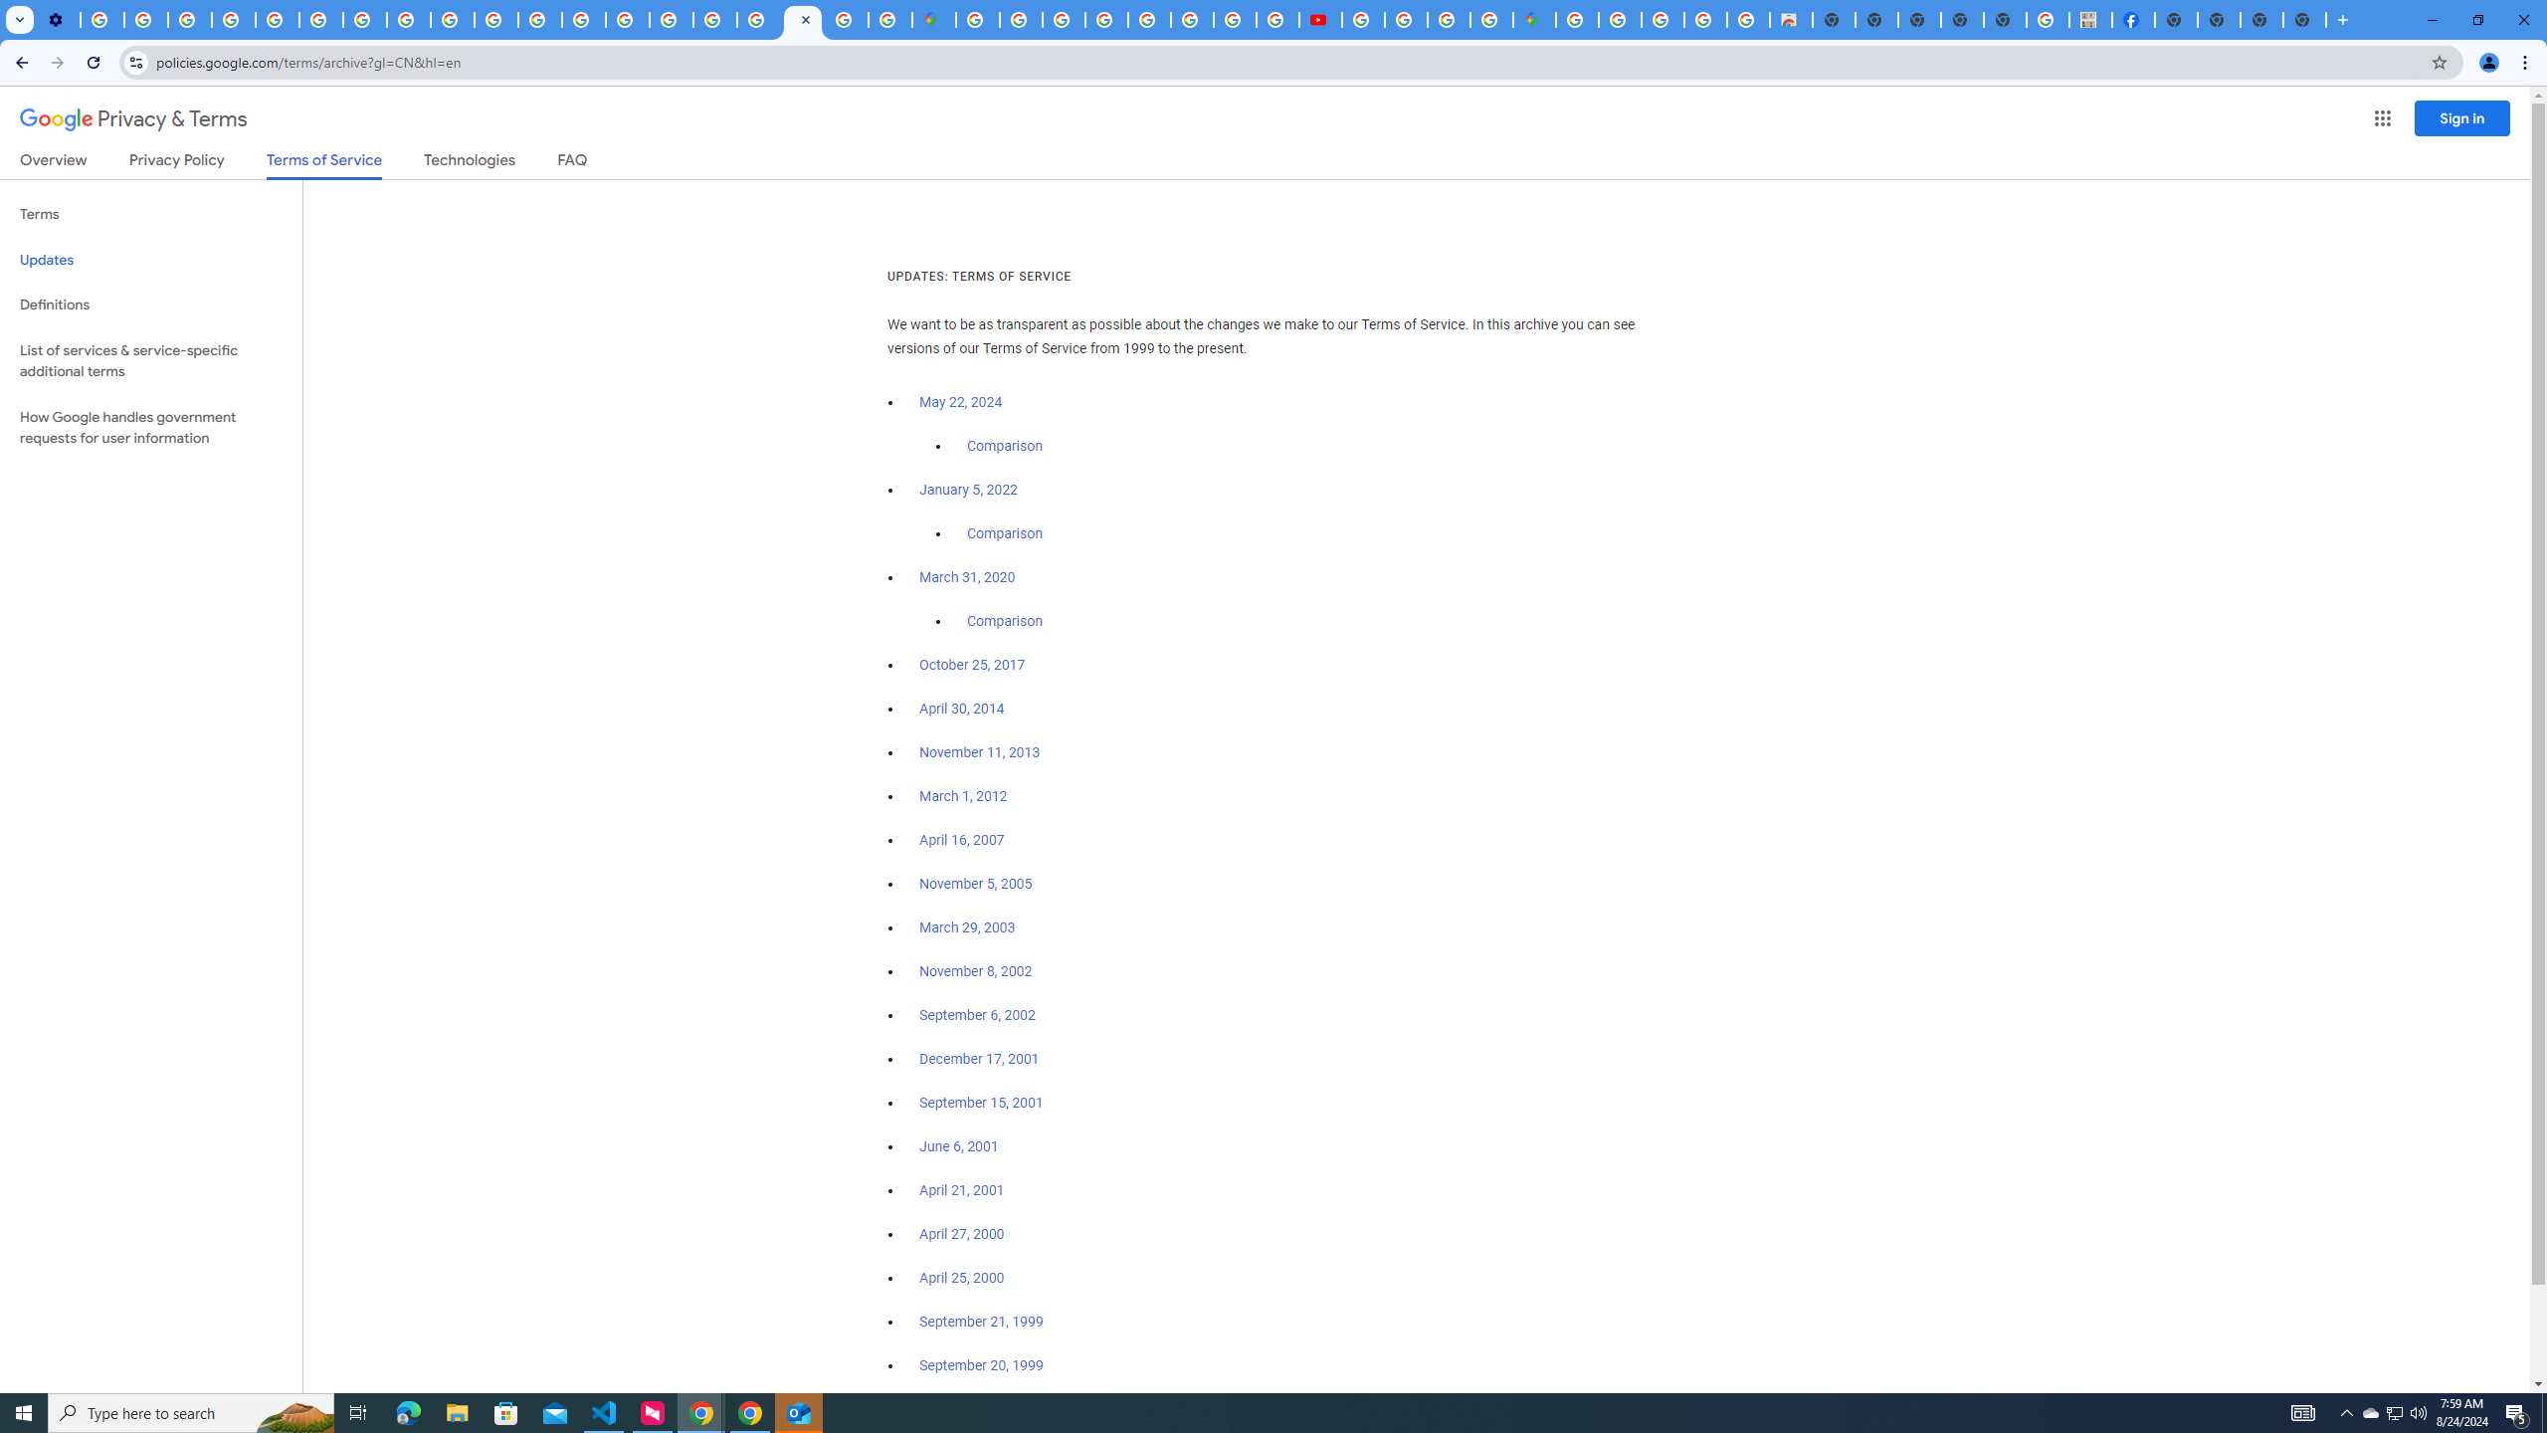  What do you see at coordinates (151, 428) in the screenshot?
I see `How Google handles government requests for user information` at bounding box center [151, 428].